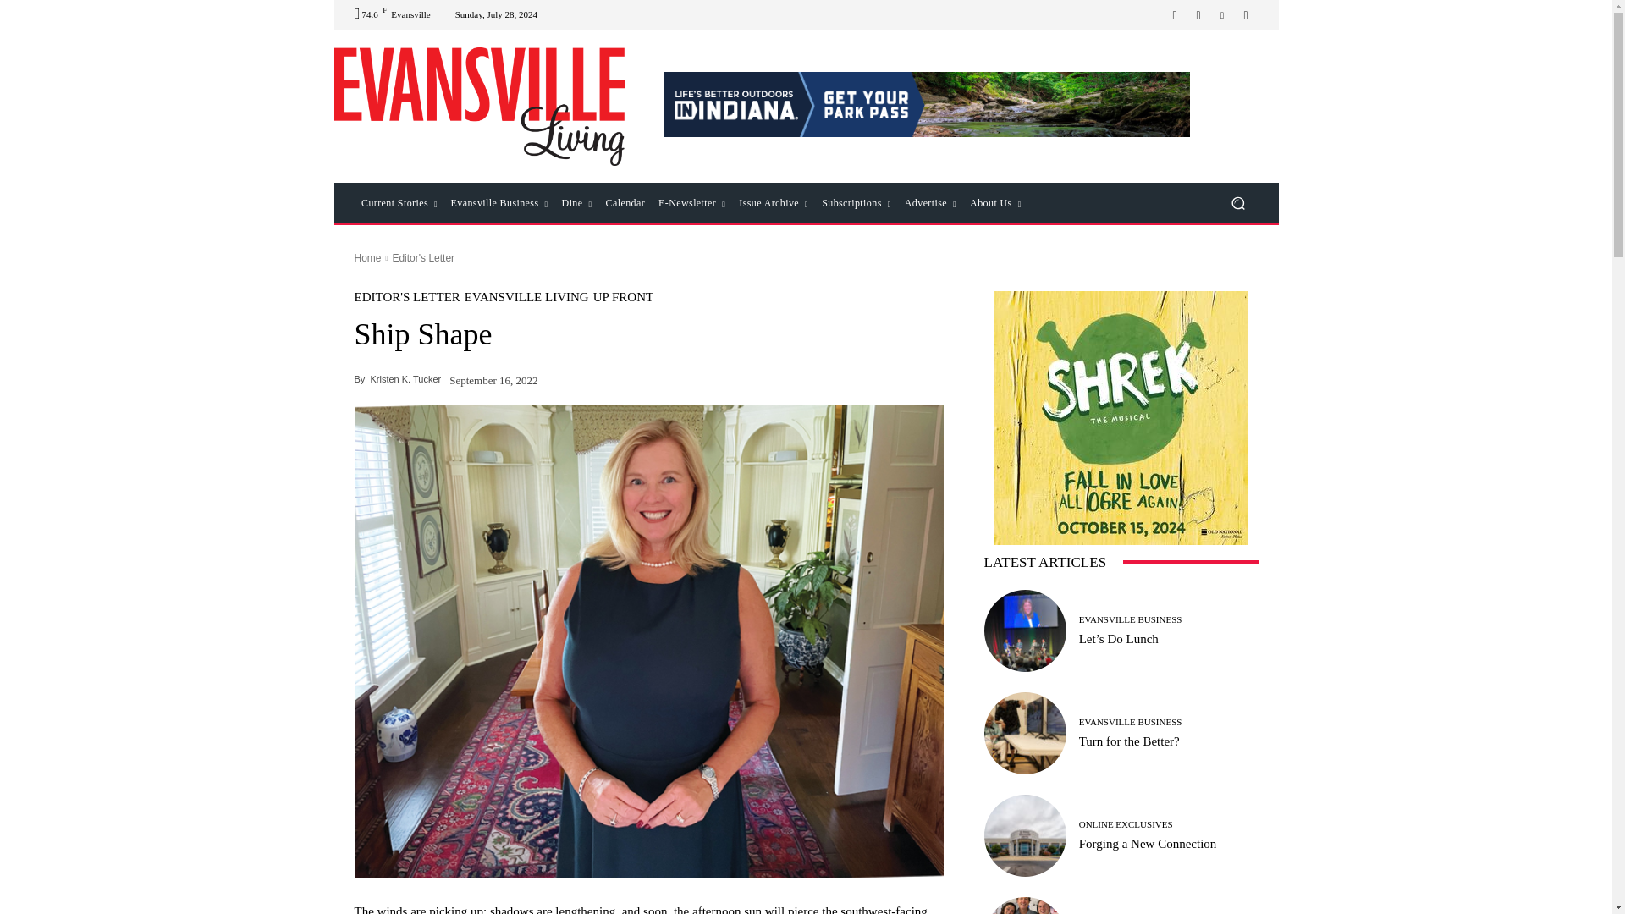 The height and width of the screenshot is (914, 1625). I want to click on View all posts in Editor's Letter, so click(423, 258).